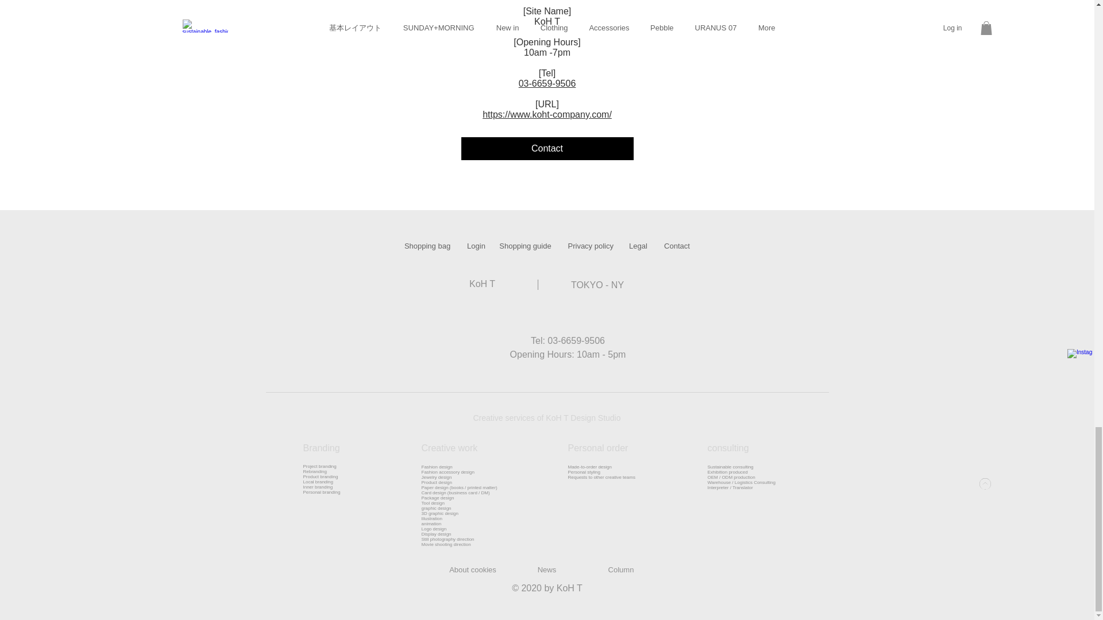 The image size is (1103, 620). Describe the element at coordinates (547, 148) in the screenshot. I see `Contact` at that location.